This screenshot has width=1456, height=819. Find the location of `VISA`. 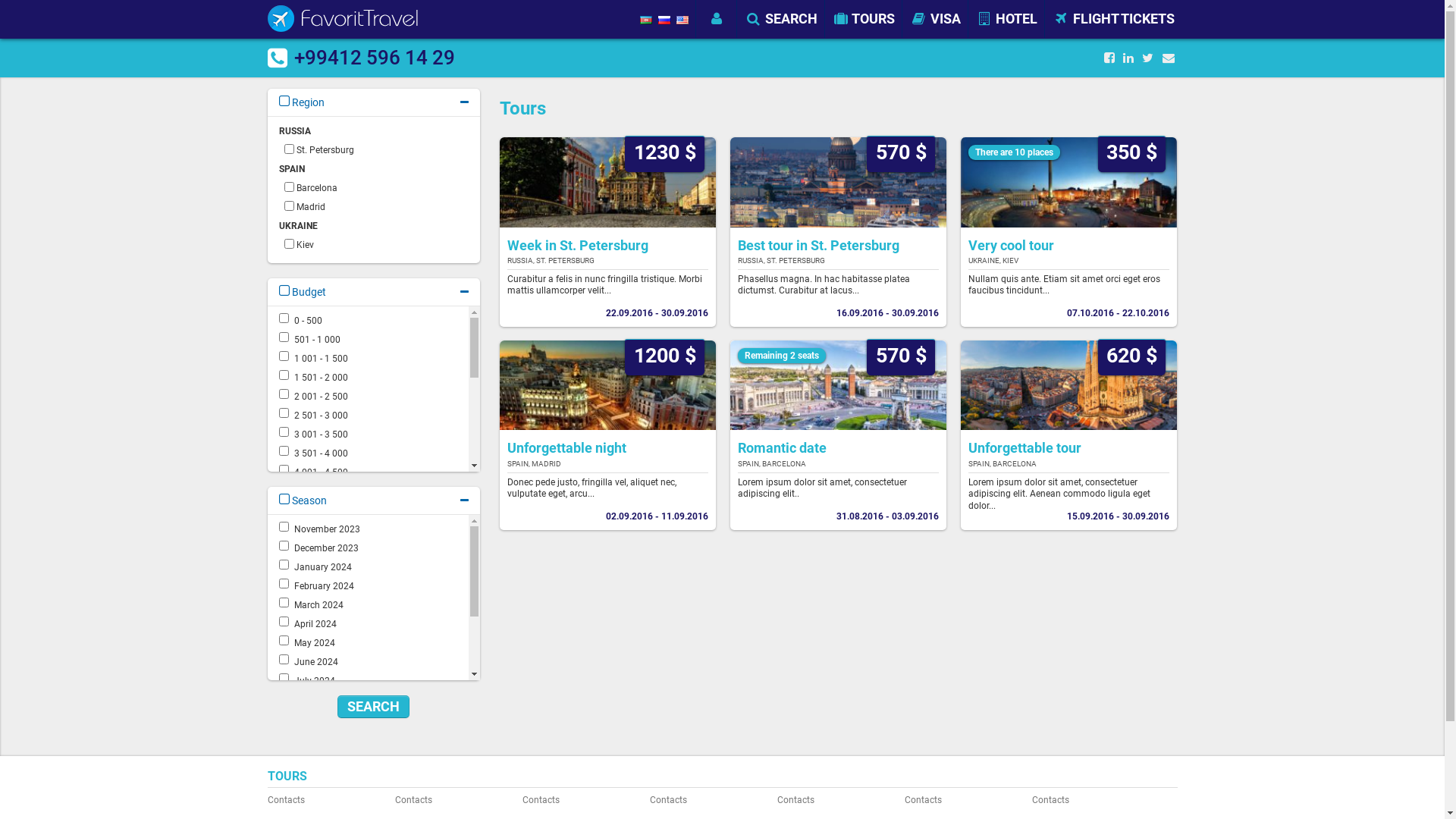

VISA is located at coordinates (936, 19).